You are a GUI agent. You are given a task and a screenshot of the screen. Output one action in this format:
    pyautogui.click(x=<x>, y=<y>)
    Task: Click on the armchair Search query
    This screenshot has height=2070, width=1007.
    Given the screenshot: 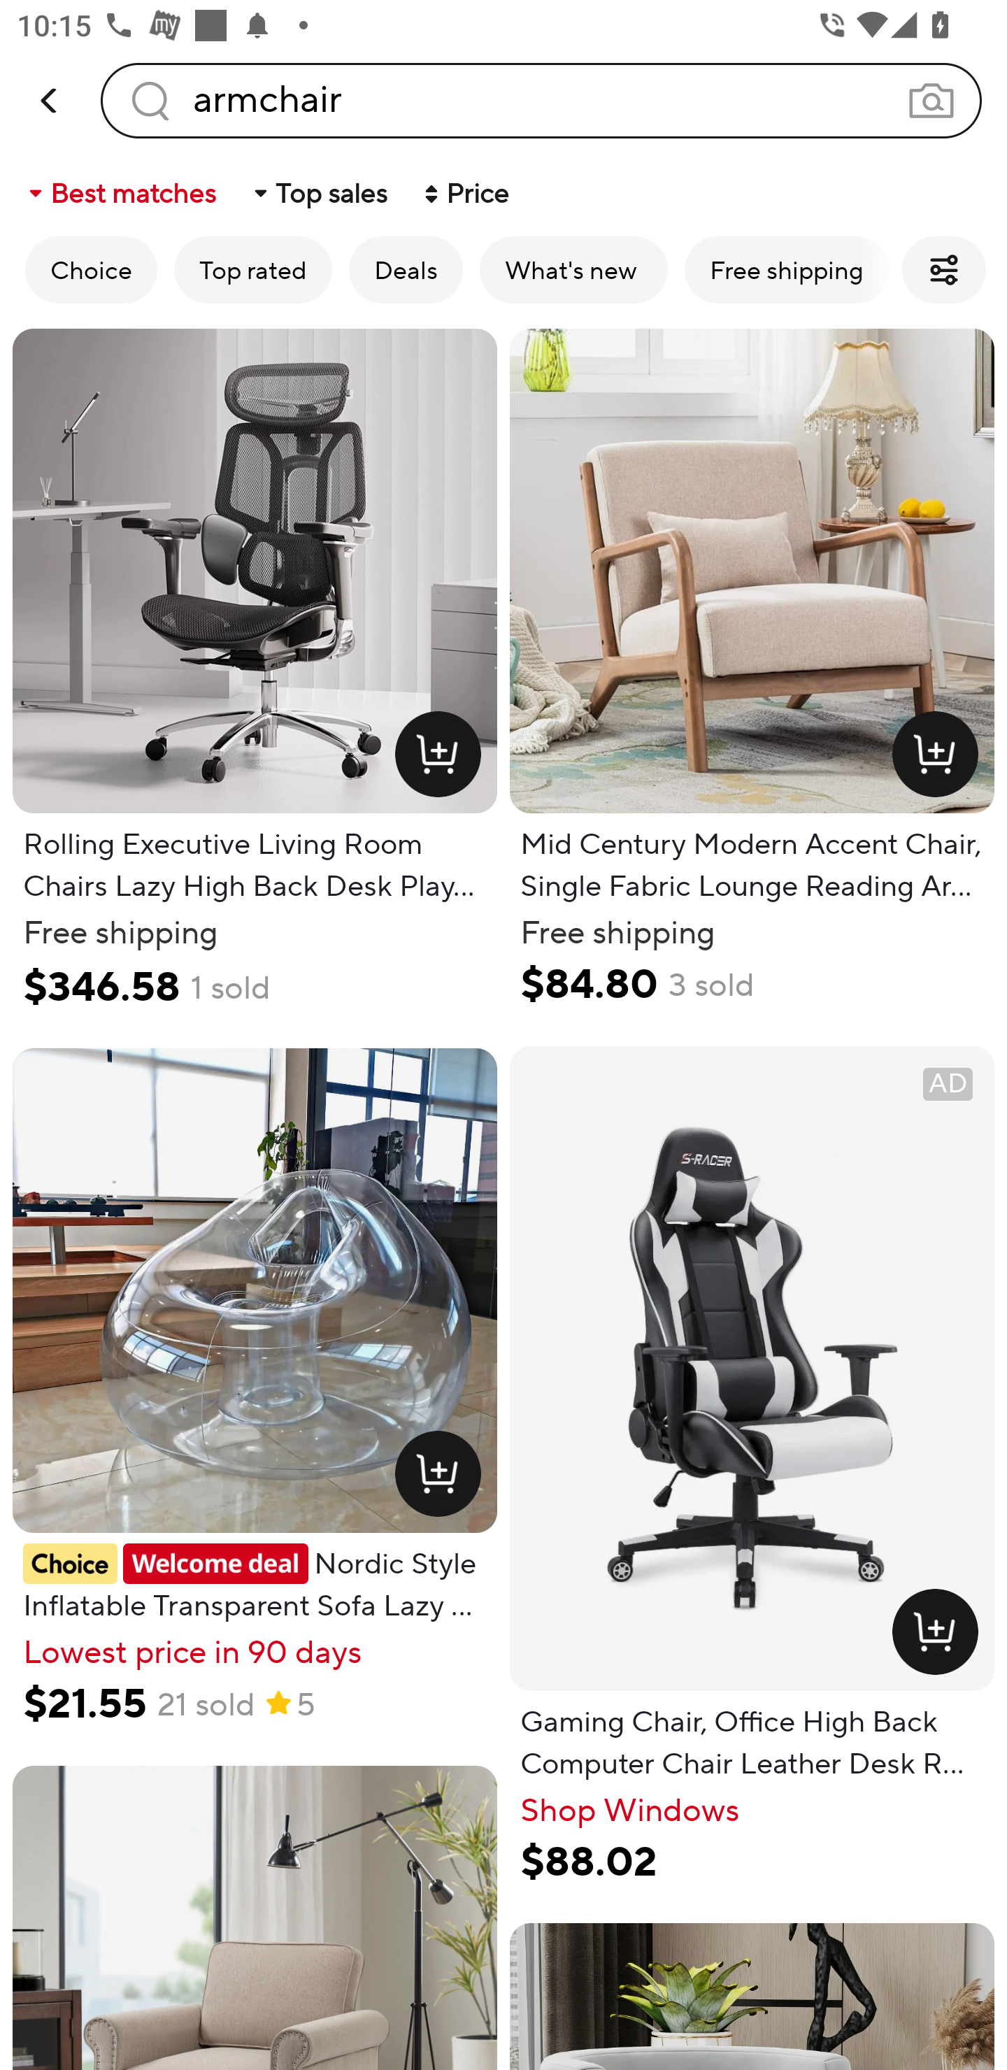 What is the action you would take?
    pyautogui.click(x=541, y=100)
    